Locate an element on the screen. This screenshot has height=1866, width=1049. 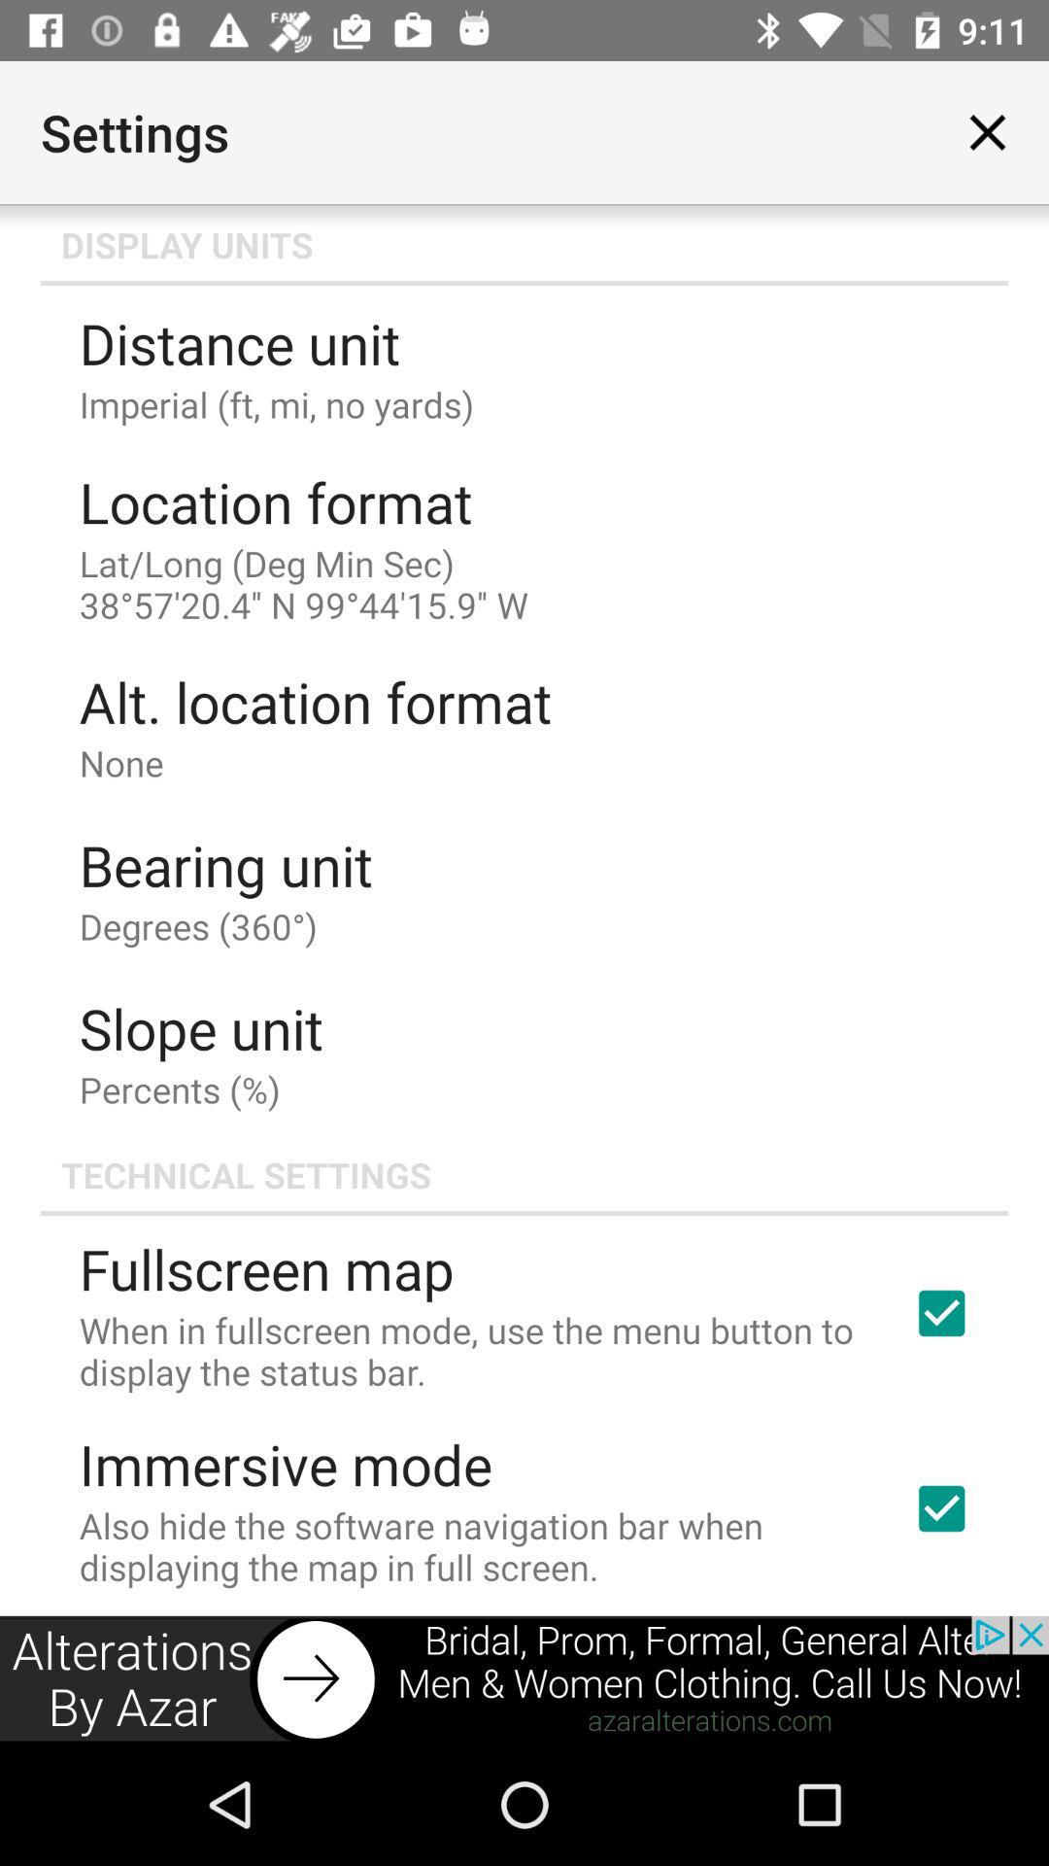
go to advertisement page is located at coordinates (524, 1679).